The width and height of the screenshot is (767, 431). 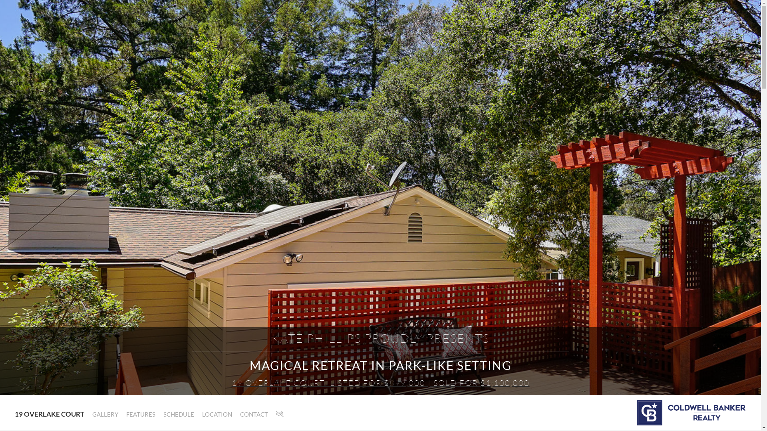 I want to click on 19 OVERLAKE COURT  LISTED FOR $899,000 | SOLD FOR $1,100,000, so click(x=380, y=383).